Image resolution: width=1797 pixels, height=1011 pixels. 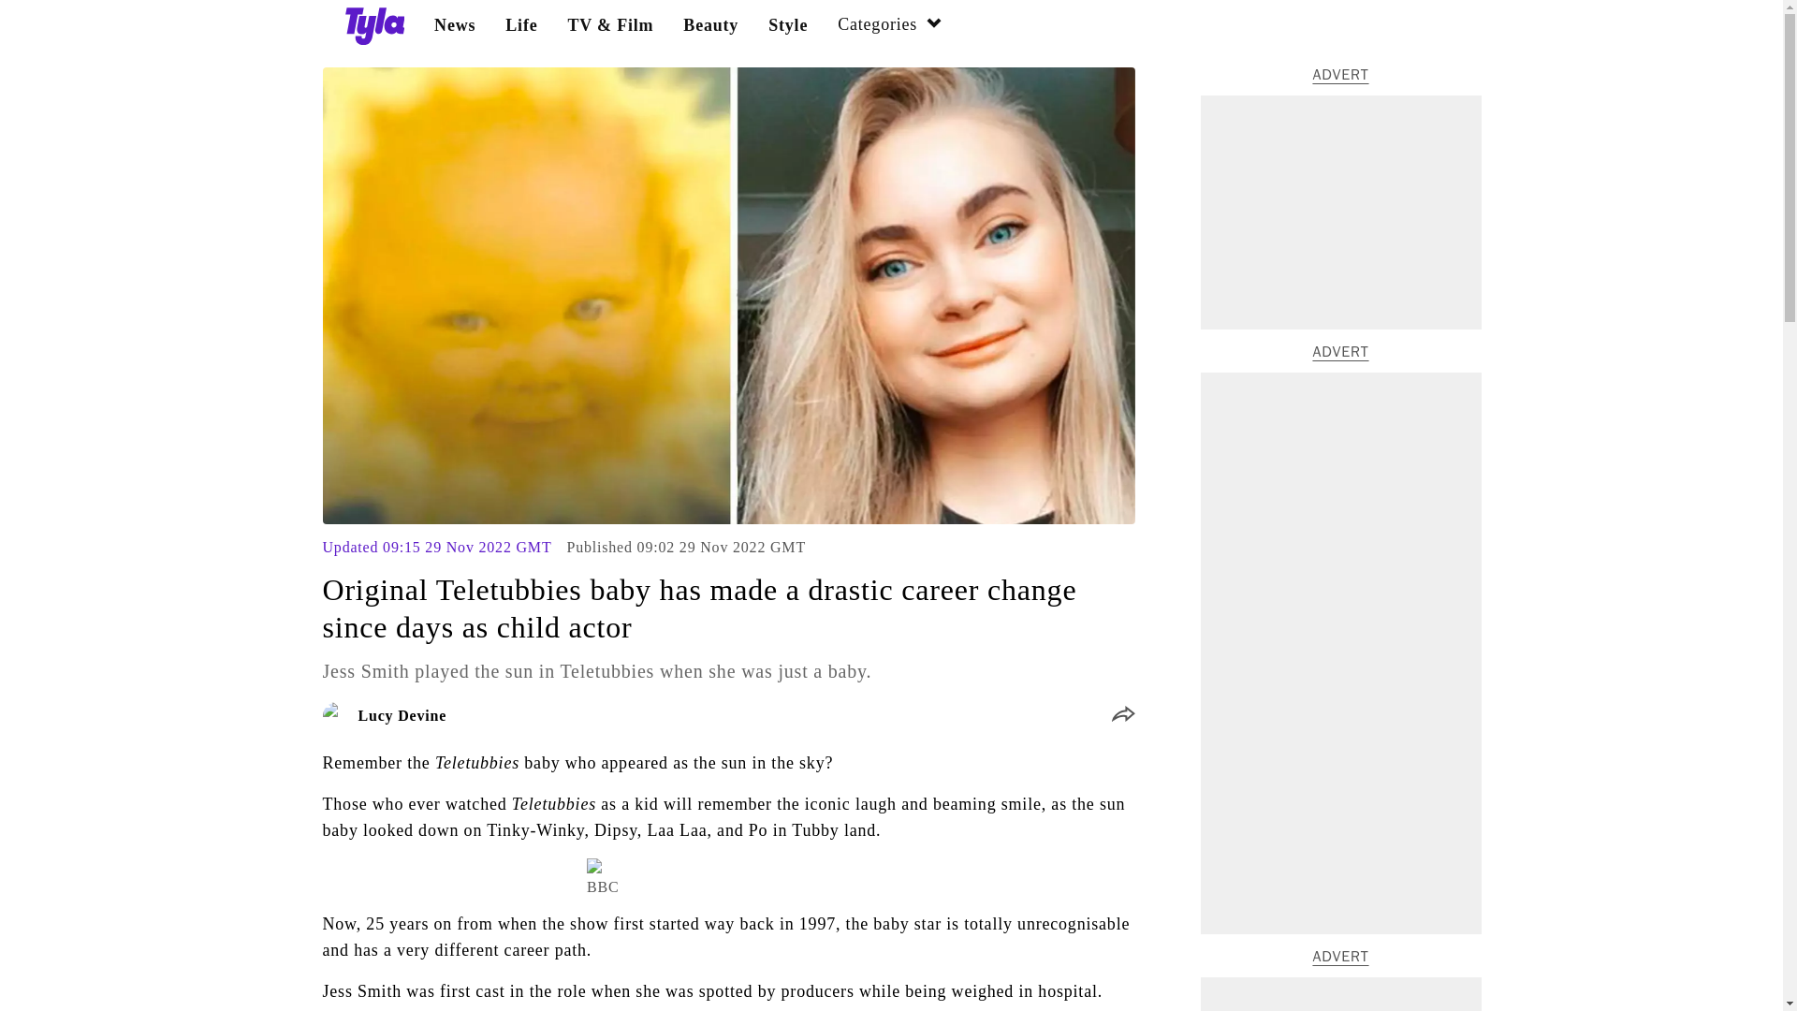 I want to click on Beauty, so click(x=710, y=25).